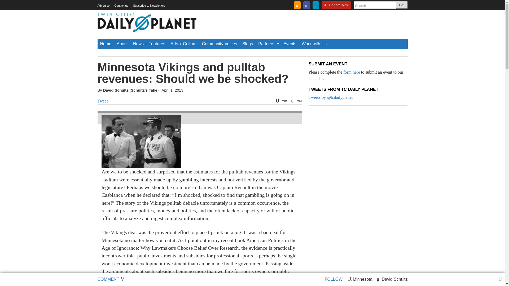  I want to click on Blogs, so click(248, 44).